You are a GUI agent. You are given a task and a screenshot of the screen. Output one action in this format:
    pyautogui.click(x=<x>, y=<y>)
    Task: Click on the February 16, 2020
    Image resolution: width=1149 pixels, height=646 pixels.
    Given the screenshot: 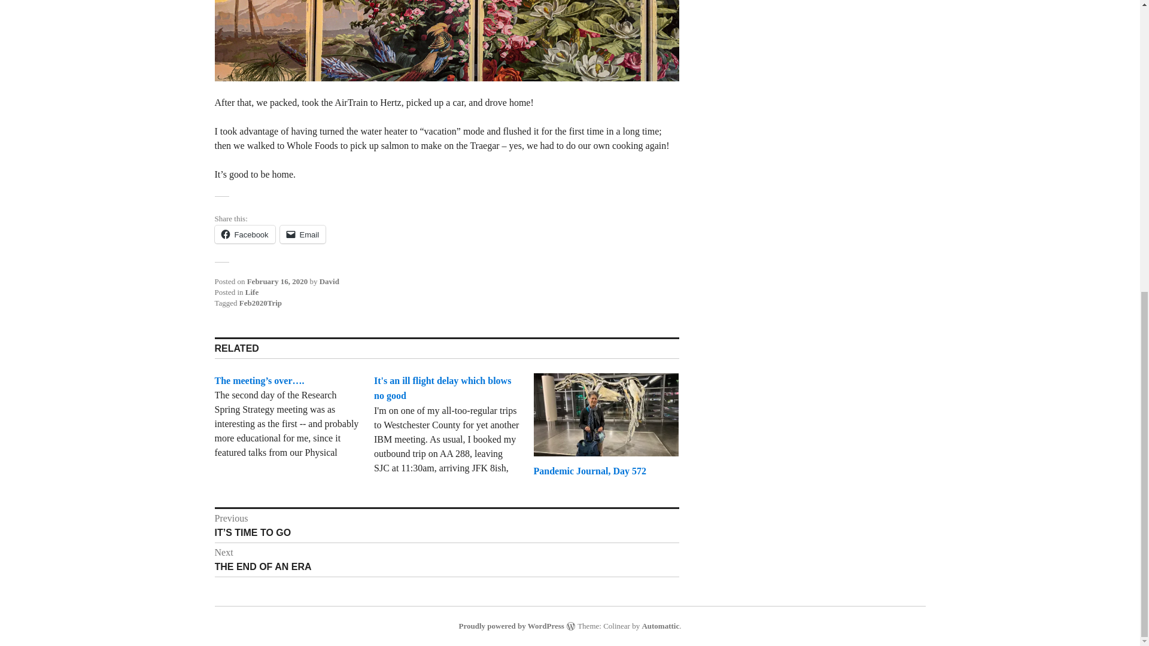 What is the action you would take?
    pyautogui.click(x=446, y=560)
    